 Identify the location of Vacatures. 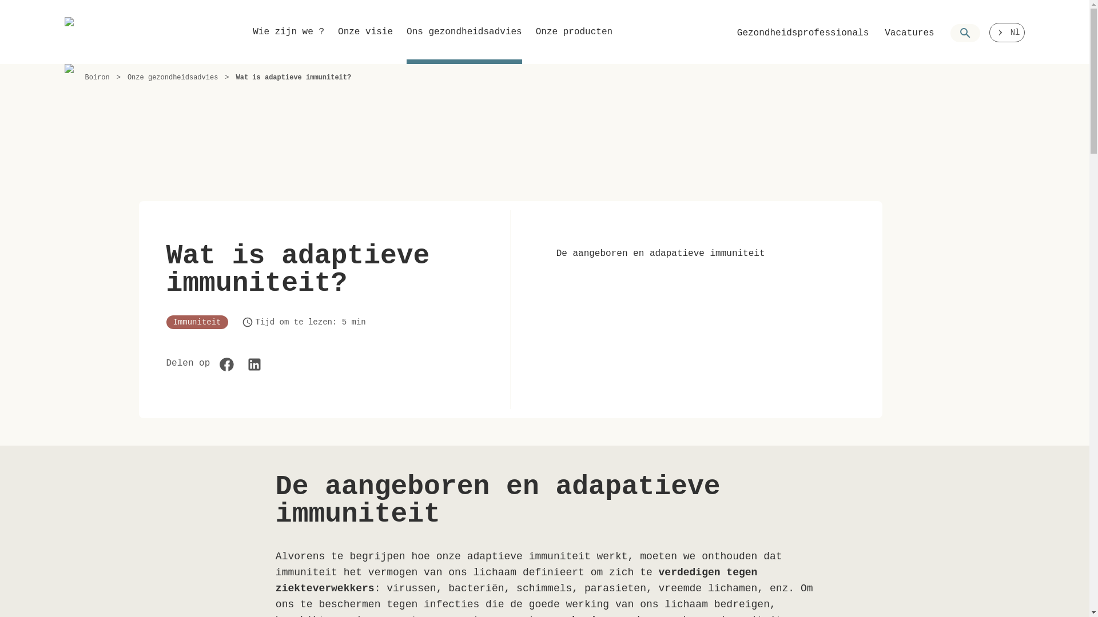
(909, 33).